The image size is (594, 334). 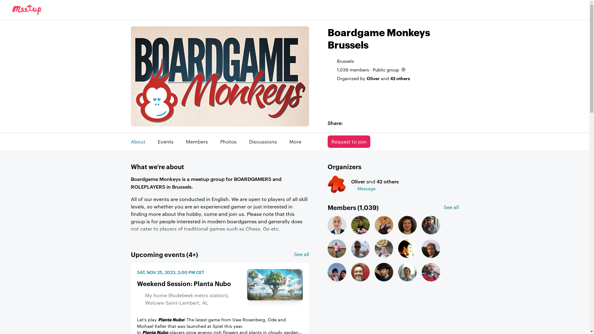 I want to click on LinkedIn, so click(x=378, y=122).